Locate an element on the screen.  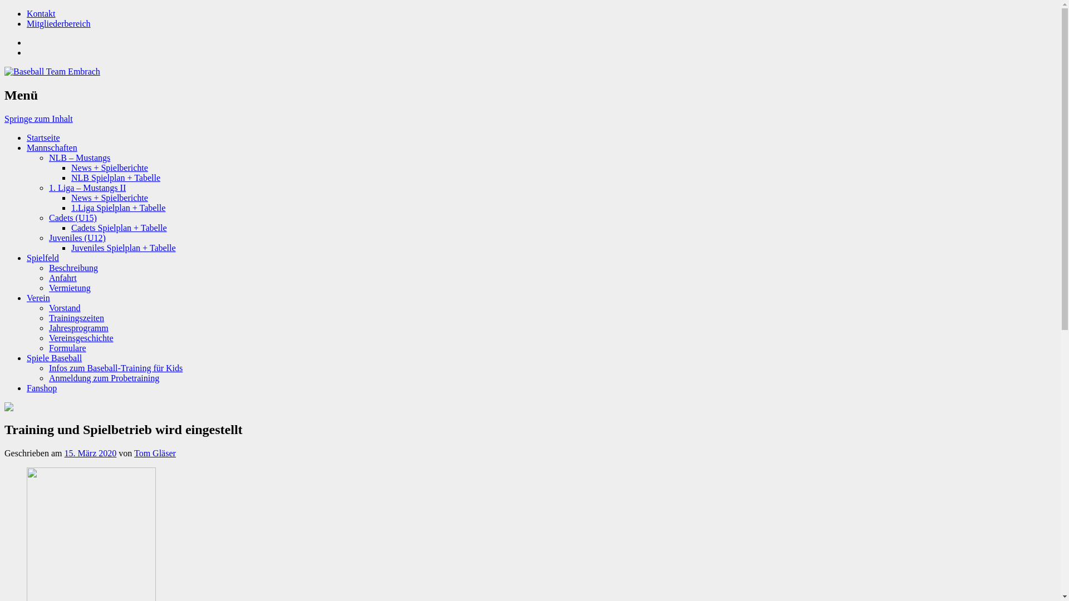
Jahresprogramm is located at coordinates (79, 328).